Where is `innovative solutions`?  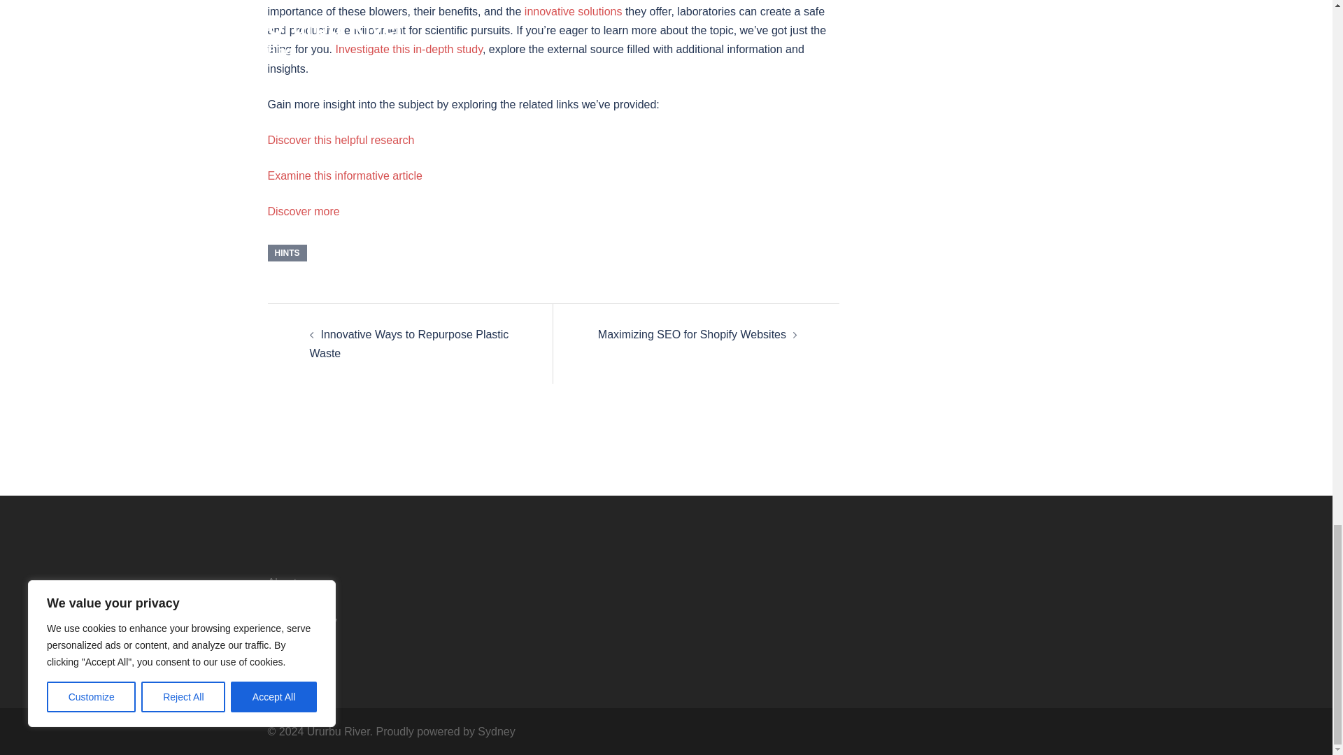 innovative solutions is located at coordinates (574, 11).